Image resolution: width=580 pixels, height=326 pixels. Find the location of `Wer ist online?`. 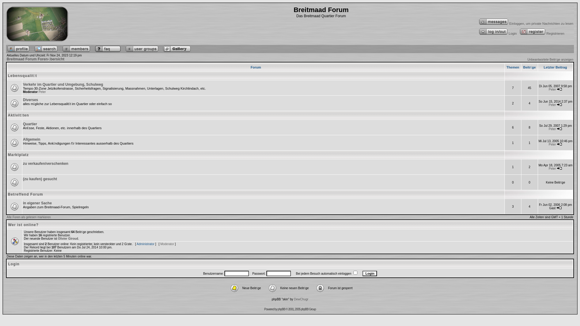

Wer ist online? is located at coordinates (24, 225).